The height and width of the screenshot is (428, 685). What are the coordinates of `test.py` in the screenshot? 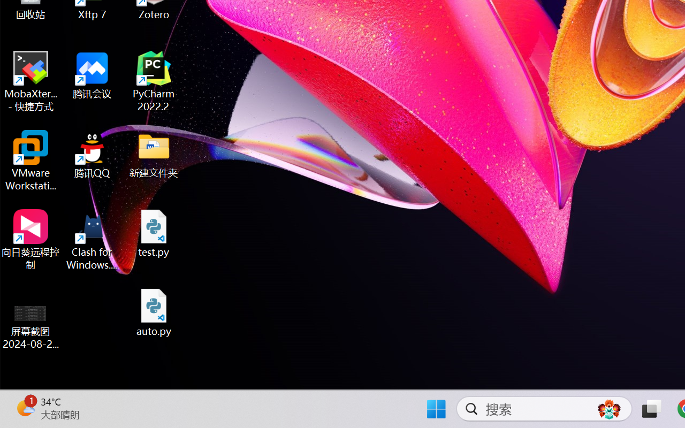 It's located at (154, 233).